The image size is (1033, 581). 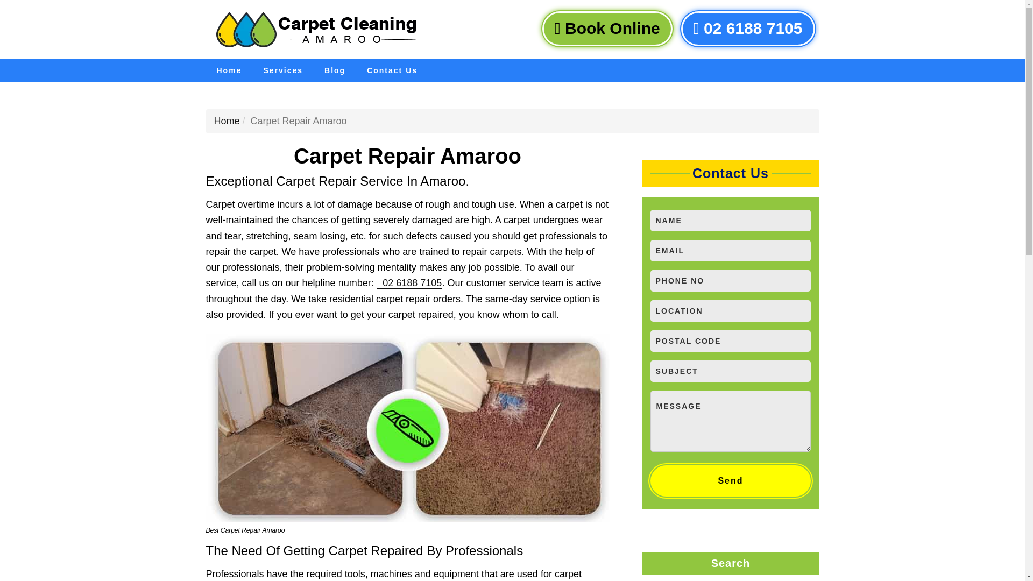 I want to click on Home, so click(x=229, y=71).